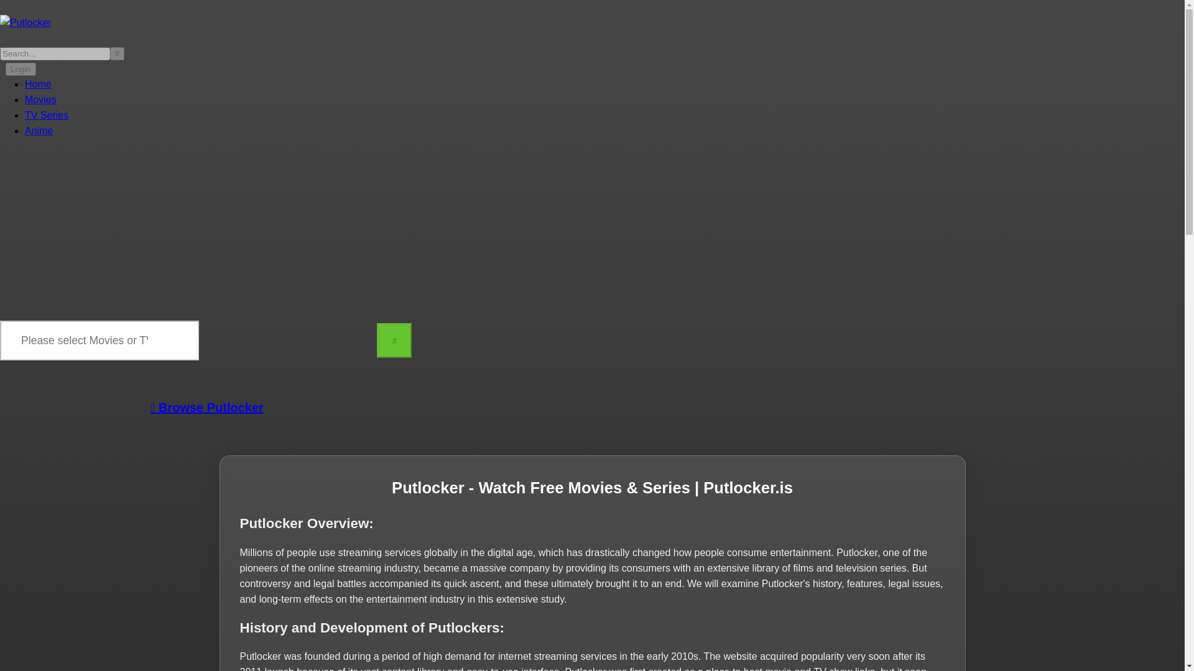  I want to click on Anime, so click(39, 130).